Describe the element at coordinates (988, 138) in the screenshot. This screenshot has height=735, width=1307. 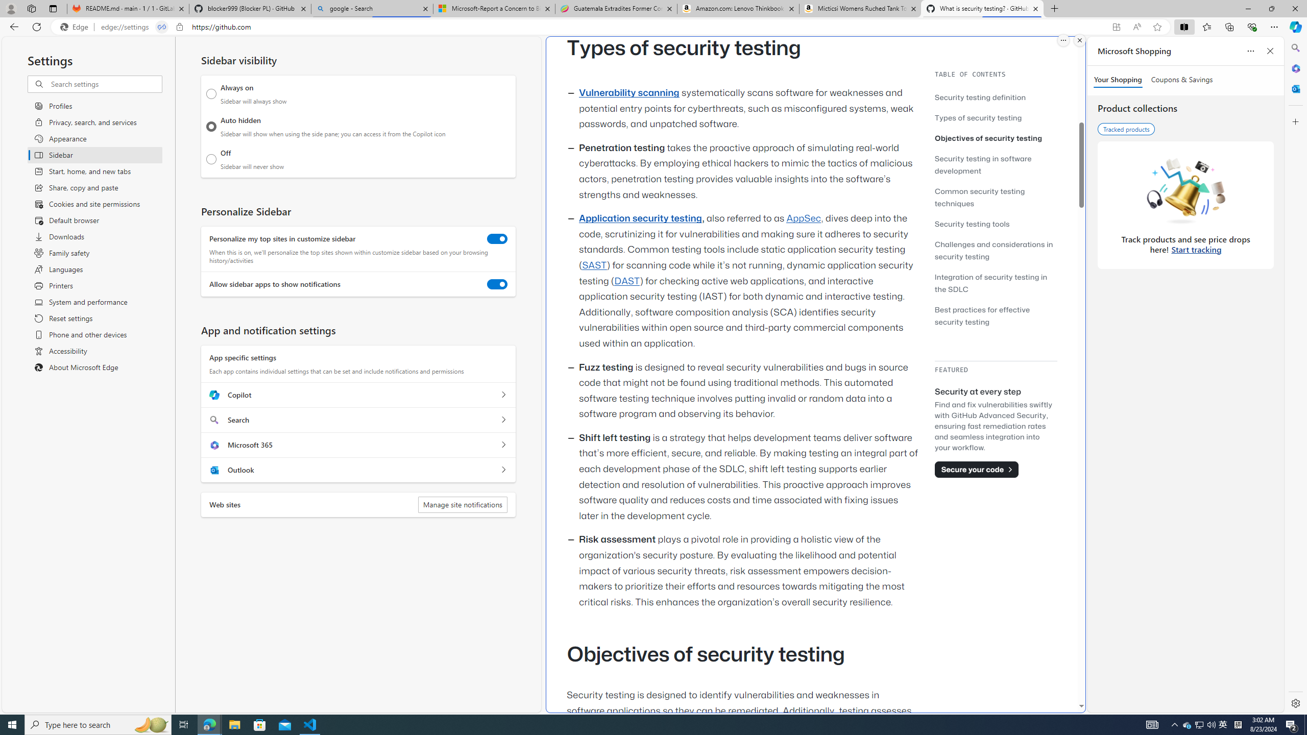
I see `Objectives of security testing` at that location.